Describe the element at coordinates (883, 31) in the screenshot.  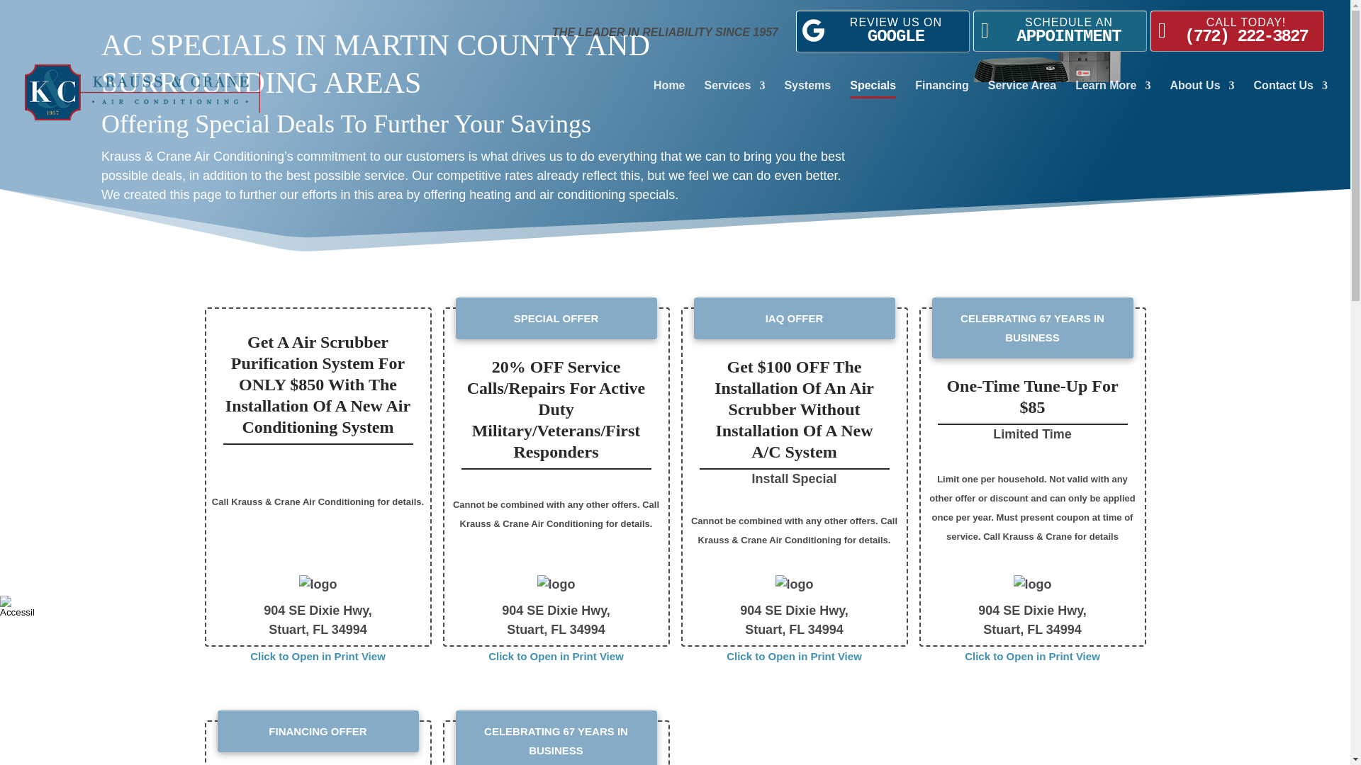
I see `Read Our Customer Reviews` at that location.